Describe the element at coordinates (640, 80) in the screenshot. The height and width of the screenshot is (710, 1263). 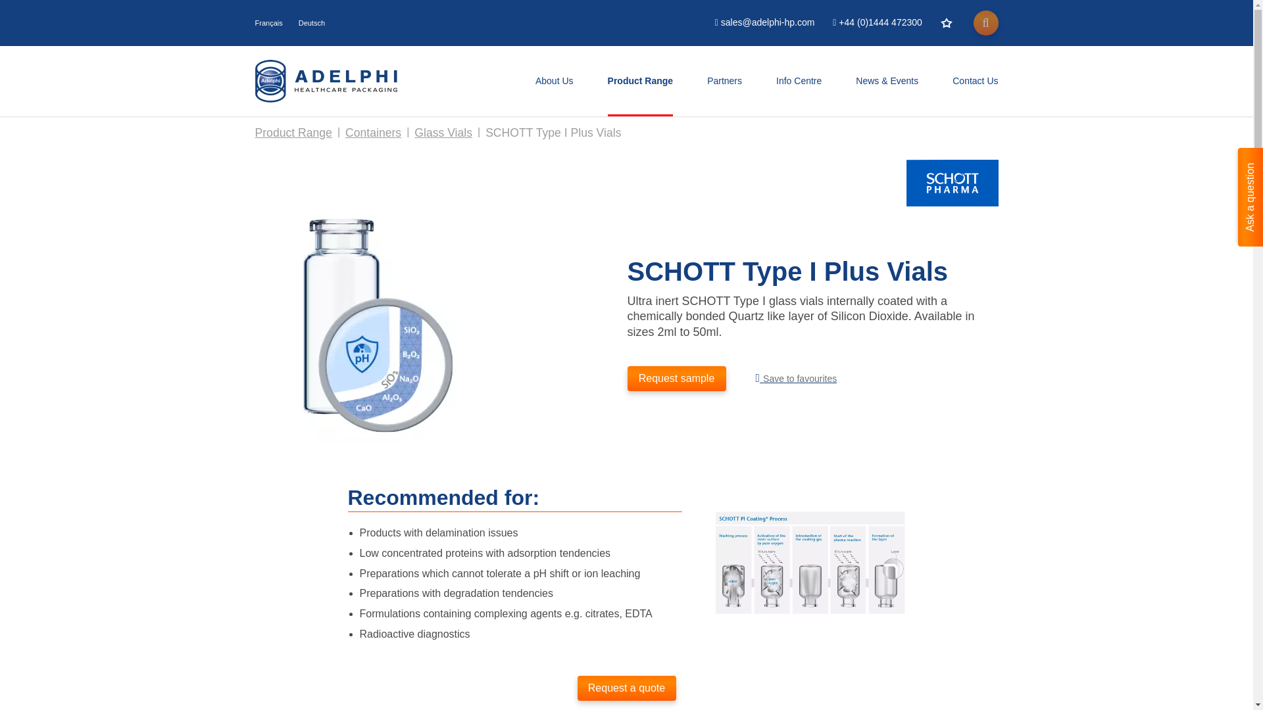
I see `Product Range` at that location.